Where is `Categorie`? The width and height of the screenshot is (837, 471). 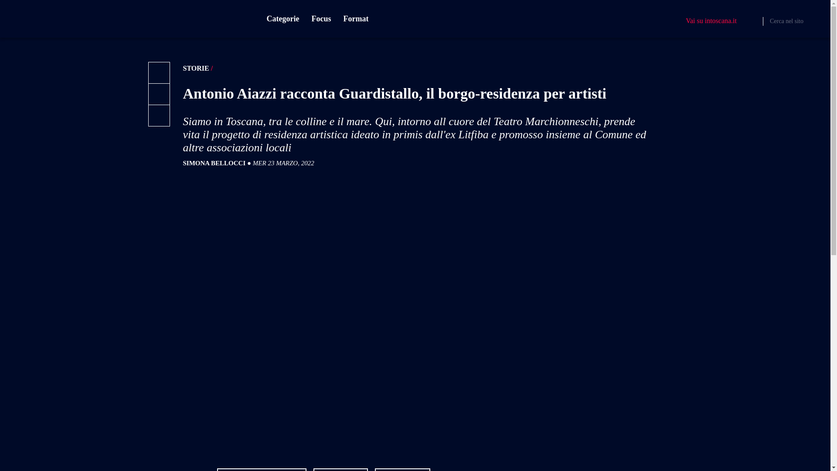 Categorie is located at coordinates (282, 19).